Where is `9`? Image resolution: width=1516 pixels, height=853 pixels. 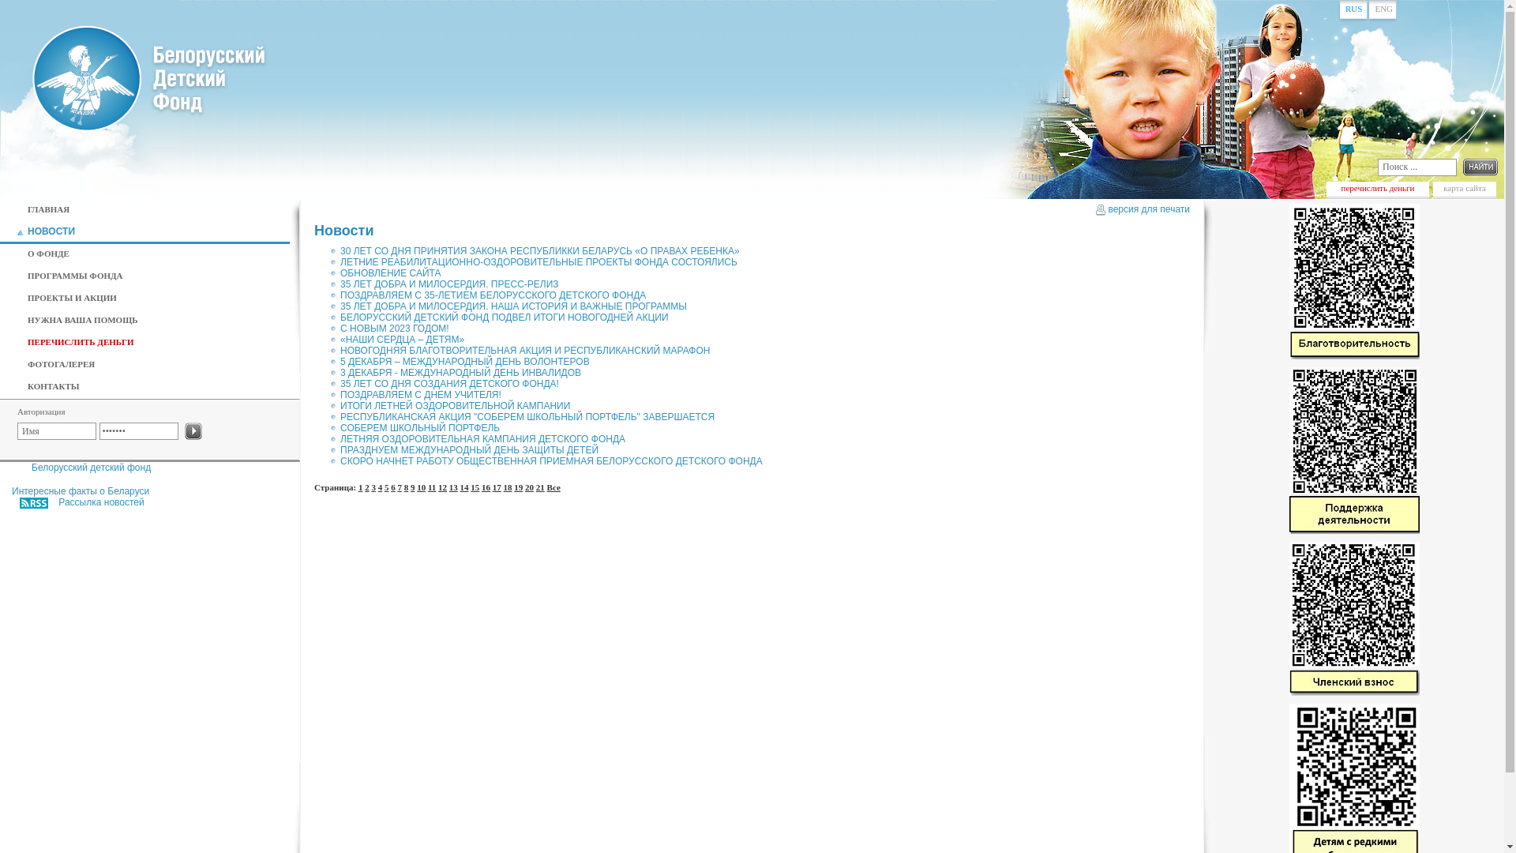 9 is located at coordinates (413, 483).